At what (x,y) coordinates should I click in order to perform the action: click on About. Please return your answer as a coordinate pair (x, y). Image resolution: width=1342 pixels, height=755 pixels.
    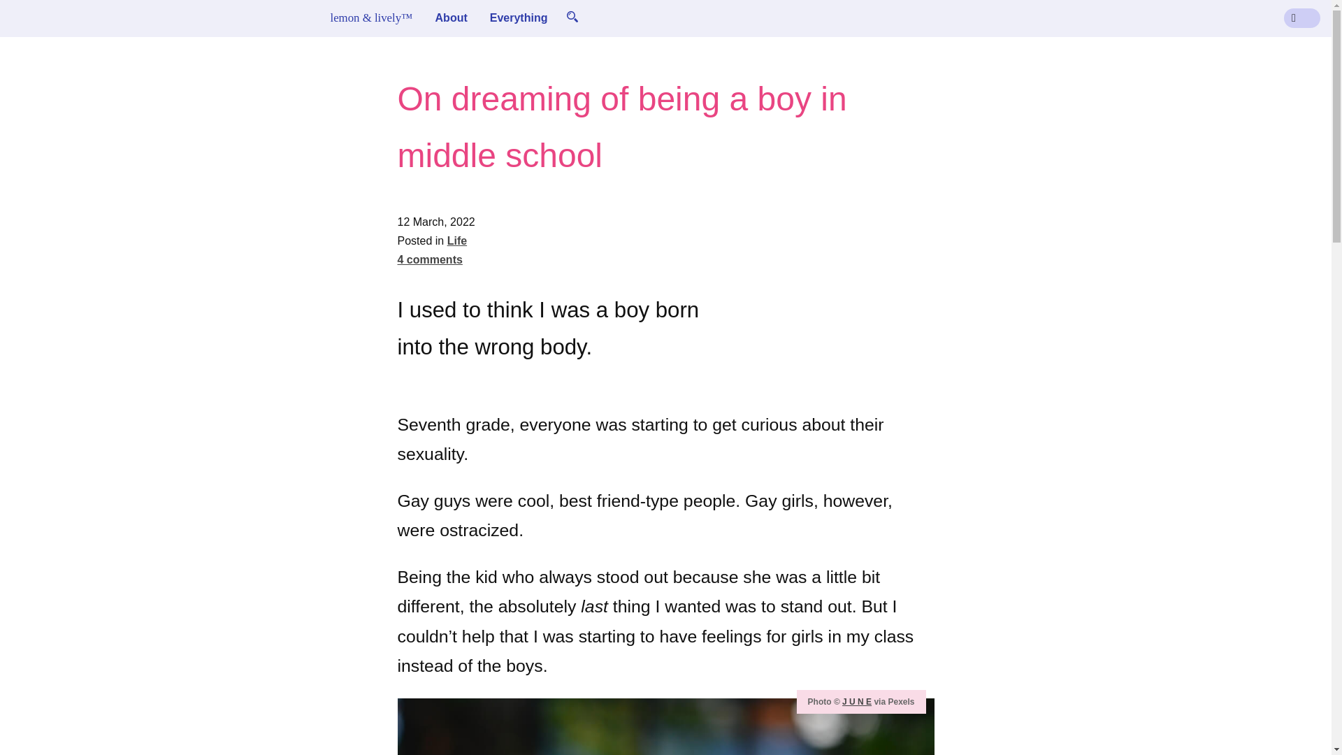
    Looking at the image, I should click on (452, 17).